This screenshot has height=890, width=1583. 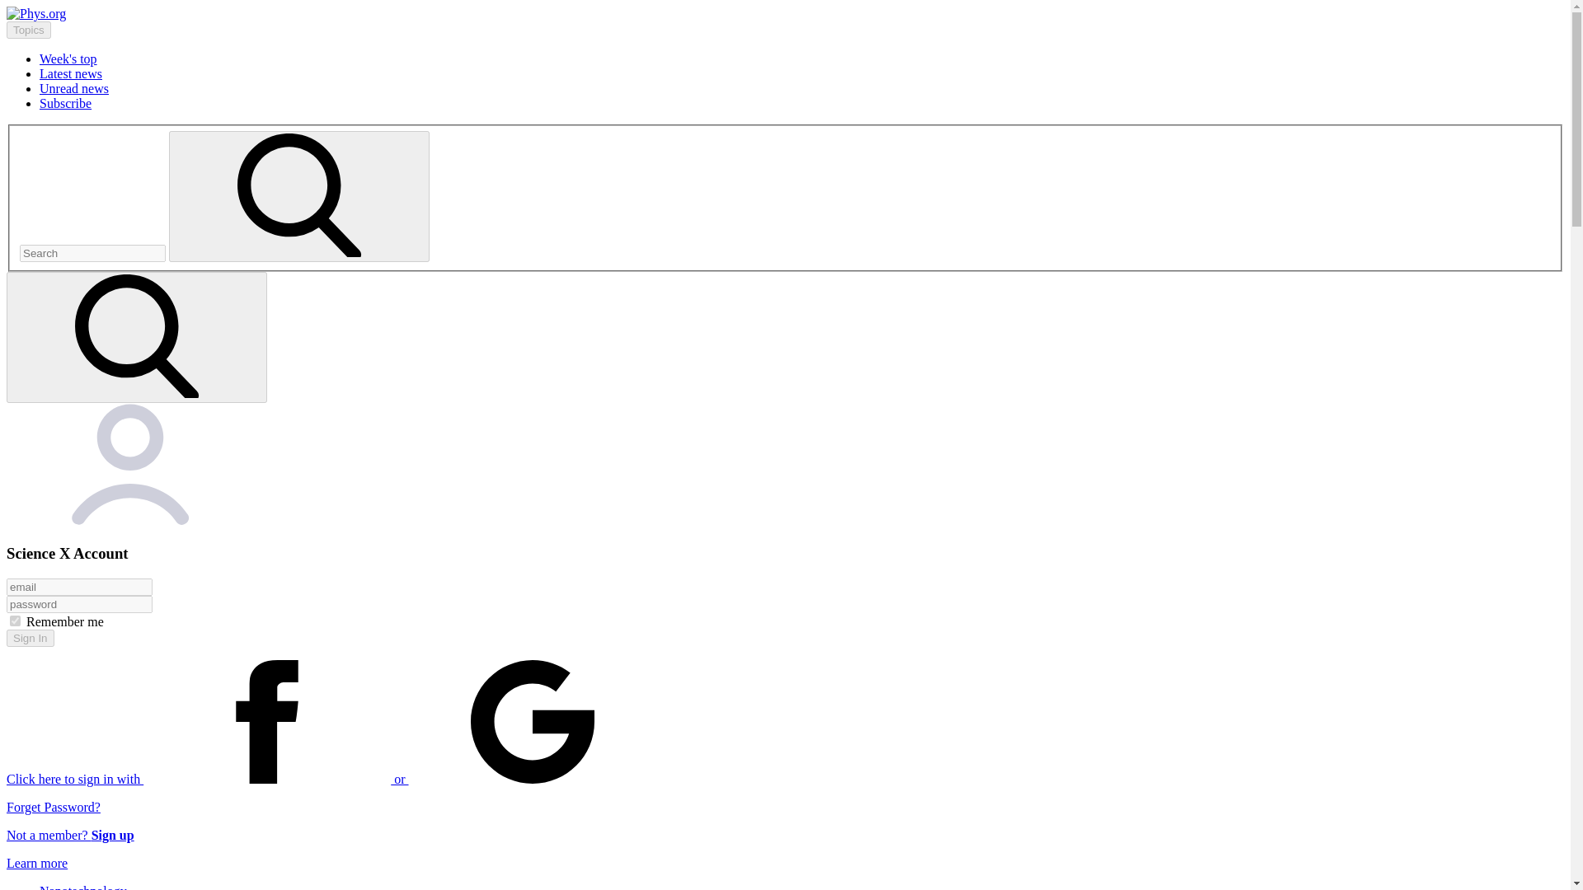 I want to click on on, so click(x=15, y=621).